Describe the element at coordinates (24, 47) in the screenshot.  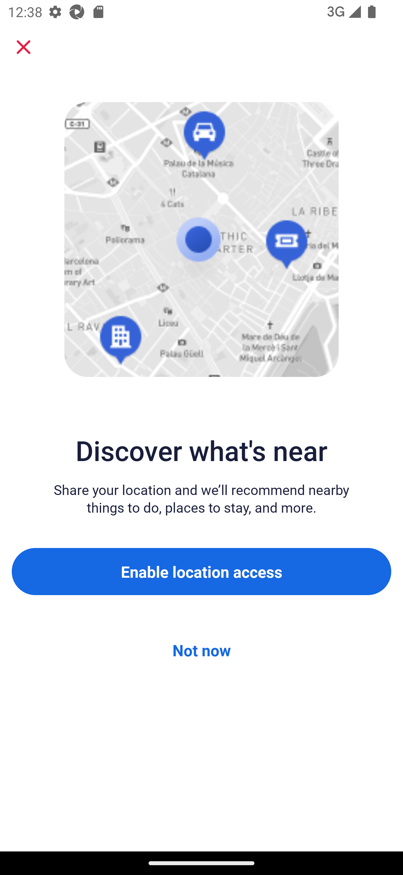
I see `Close sheet` at that location.